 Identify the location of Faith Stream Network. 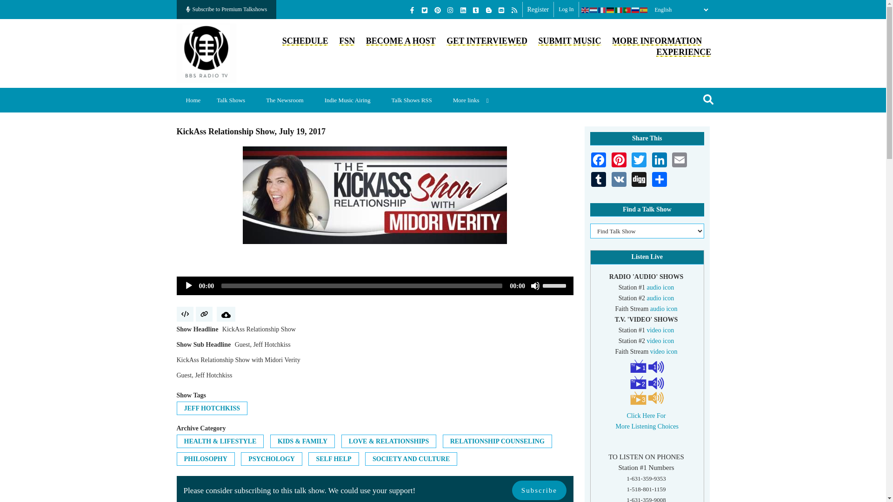
(347, 41).